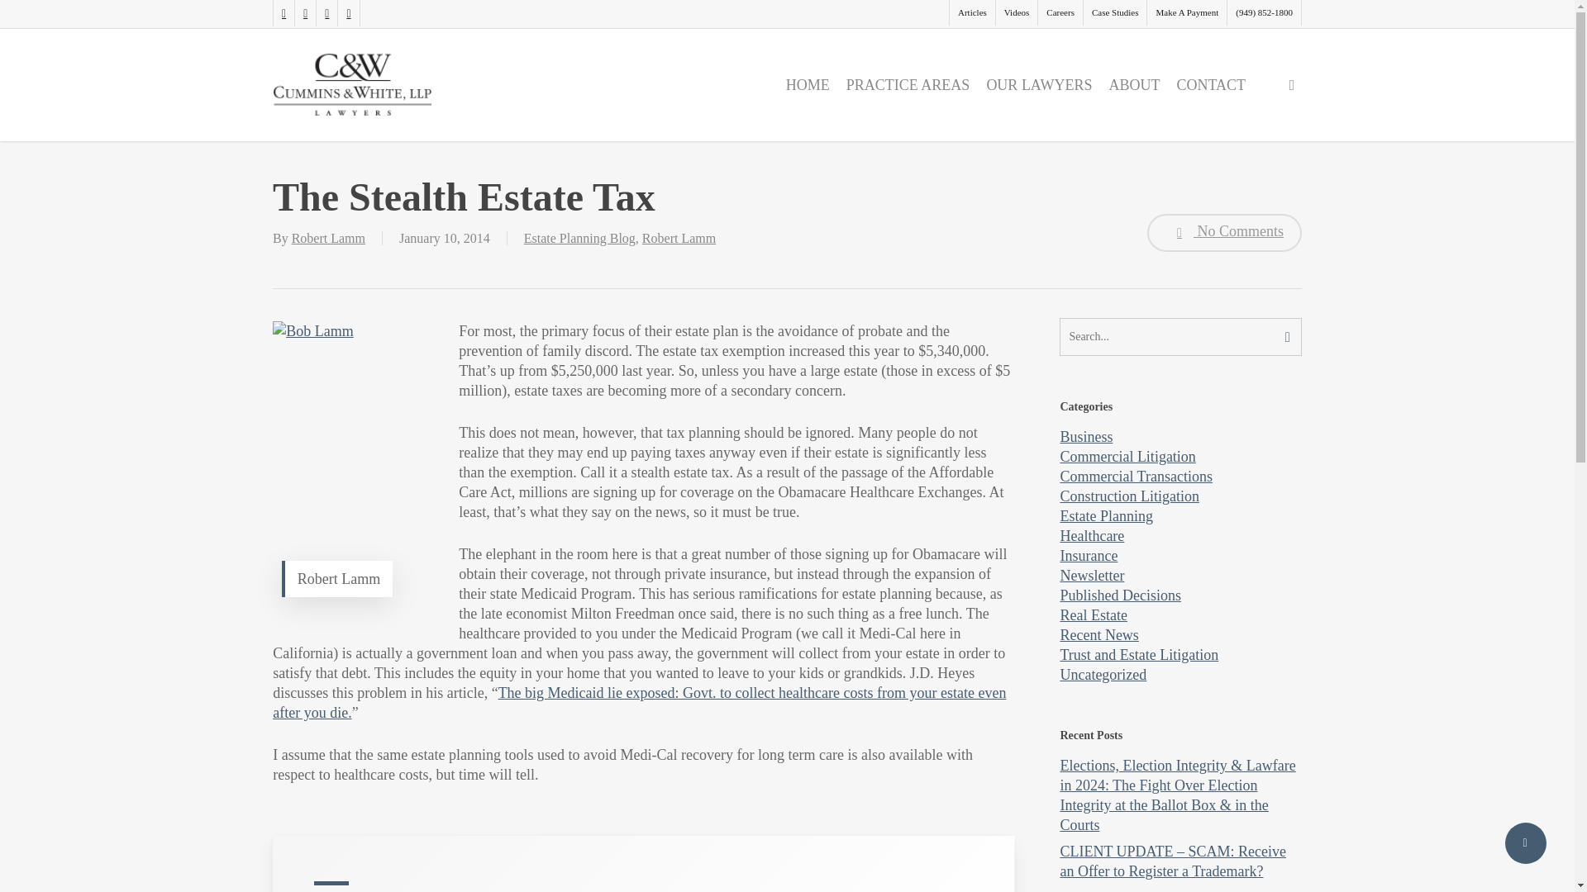 Image resolution: width=1587 pixels, height=892 pixels. Describe the element at coordinates (326, 13) in the screenshot. I see `linkedin` at that location.